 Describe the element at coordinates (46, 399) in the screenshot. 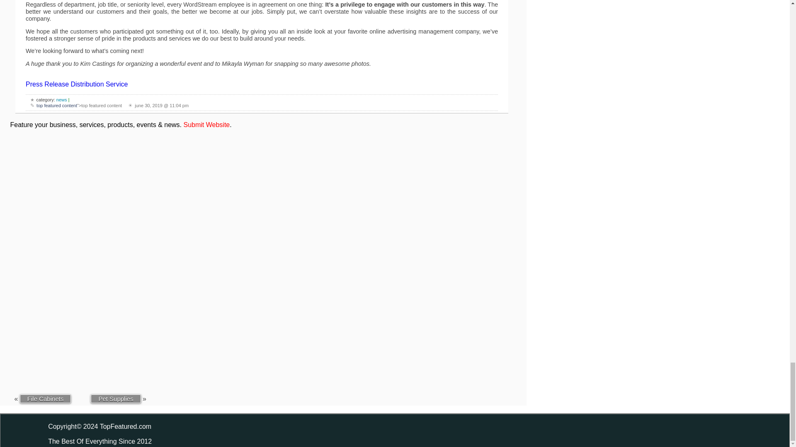

I see `File Cabinets` at that location.